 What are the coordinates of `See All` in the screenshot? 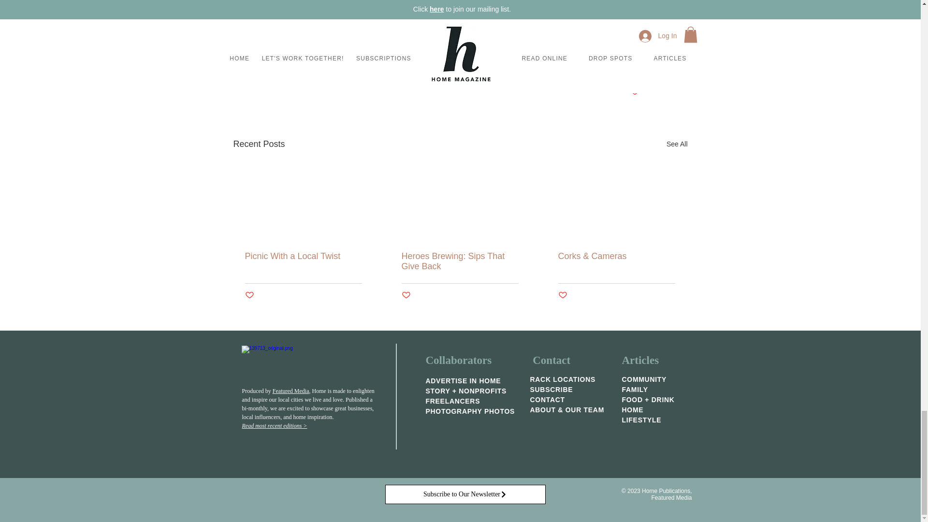 It's located at (677, 144).